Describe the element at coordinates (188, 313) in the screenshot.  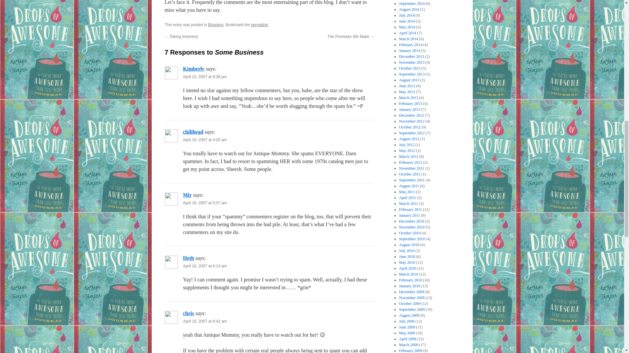
I see `chris` at that location.